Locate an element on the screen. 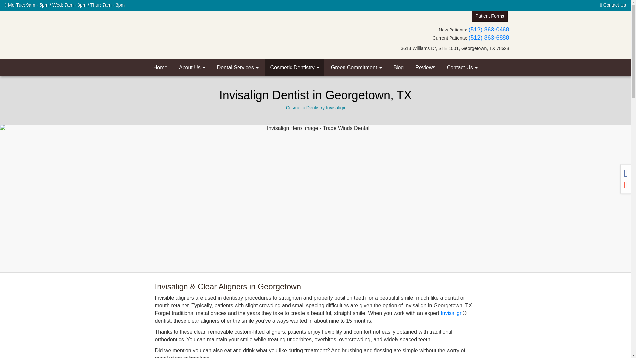 The image size is (636, 358). Contact Us is located at coordinates (613, 5).